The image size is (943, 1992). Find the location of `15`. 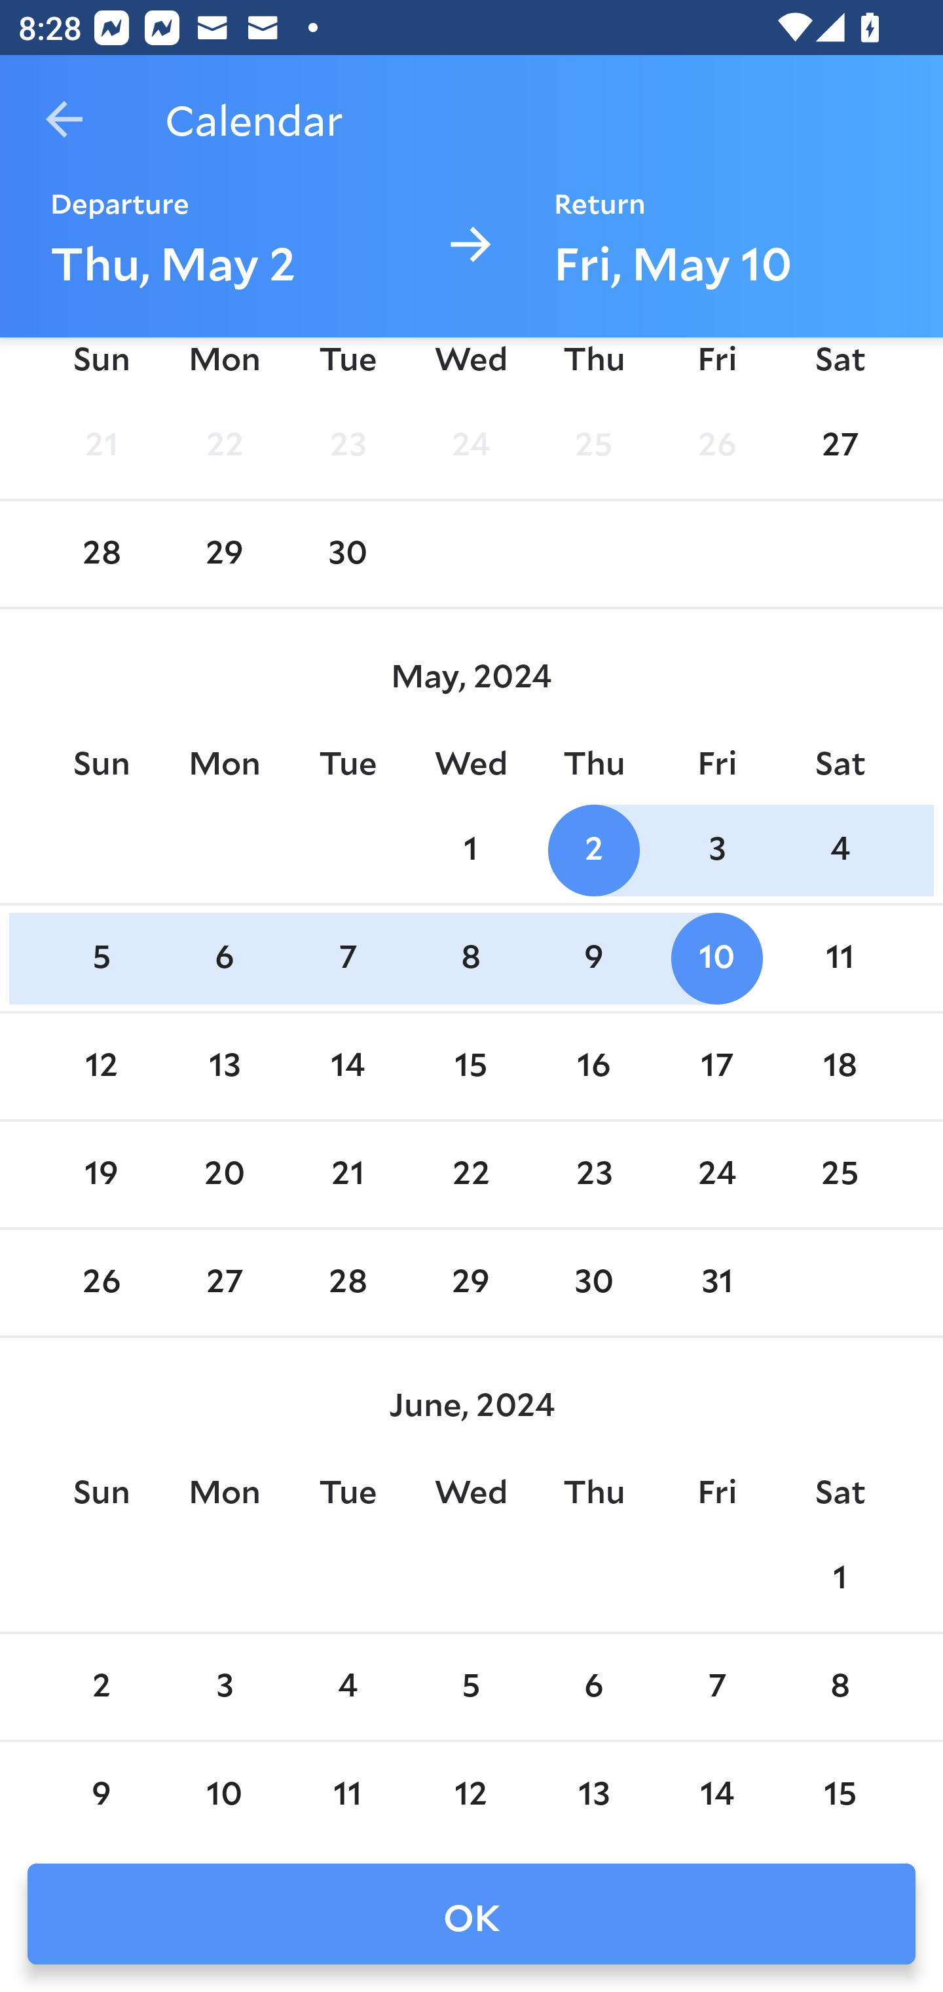

15 is located at coordinates (471, 1067).